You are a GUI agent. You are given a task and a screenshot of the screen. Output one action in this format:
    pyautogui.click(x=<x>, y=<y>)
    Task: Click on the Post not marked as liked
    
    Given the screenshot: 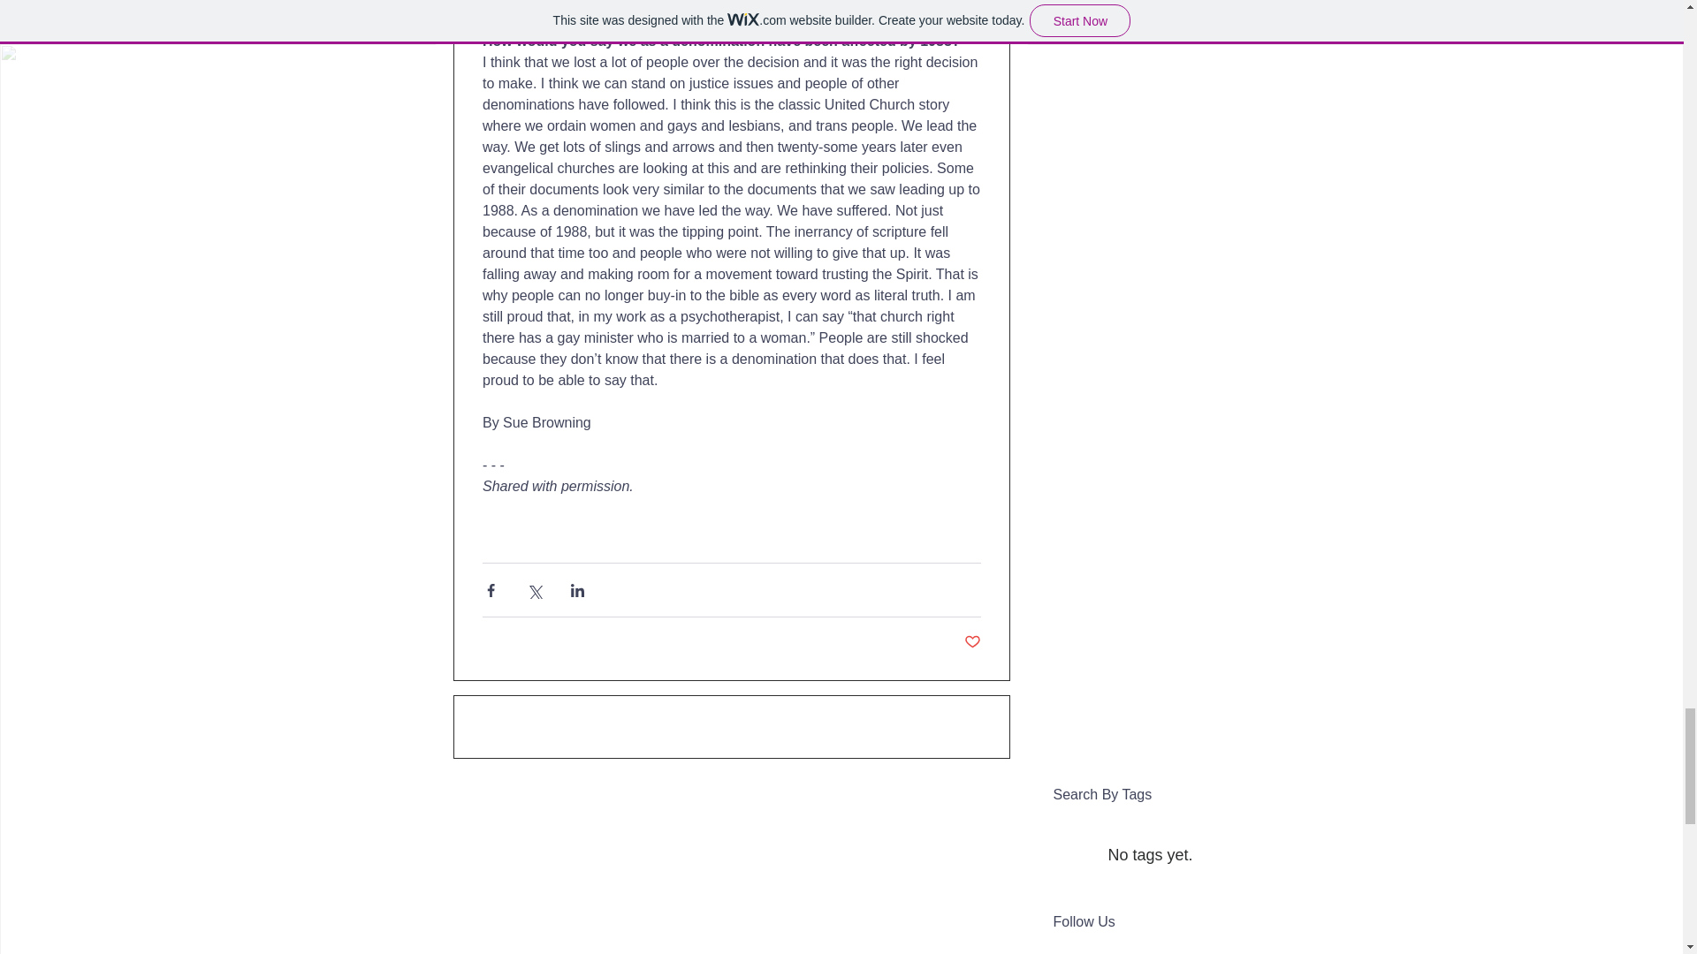 What is the action you would take?
    pyautogui.click(x=972, y=642)
    